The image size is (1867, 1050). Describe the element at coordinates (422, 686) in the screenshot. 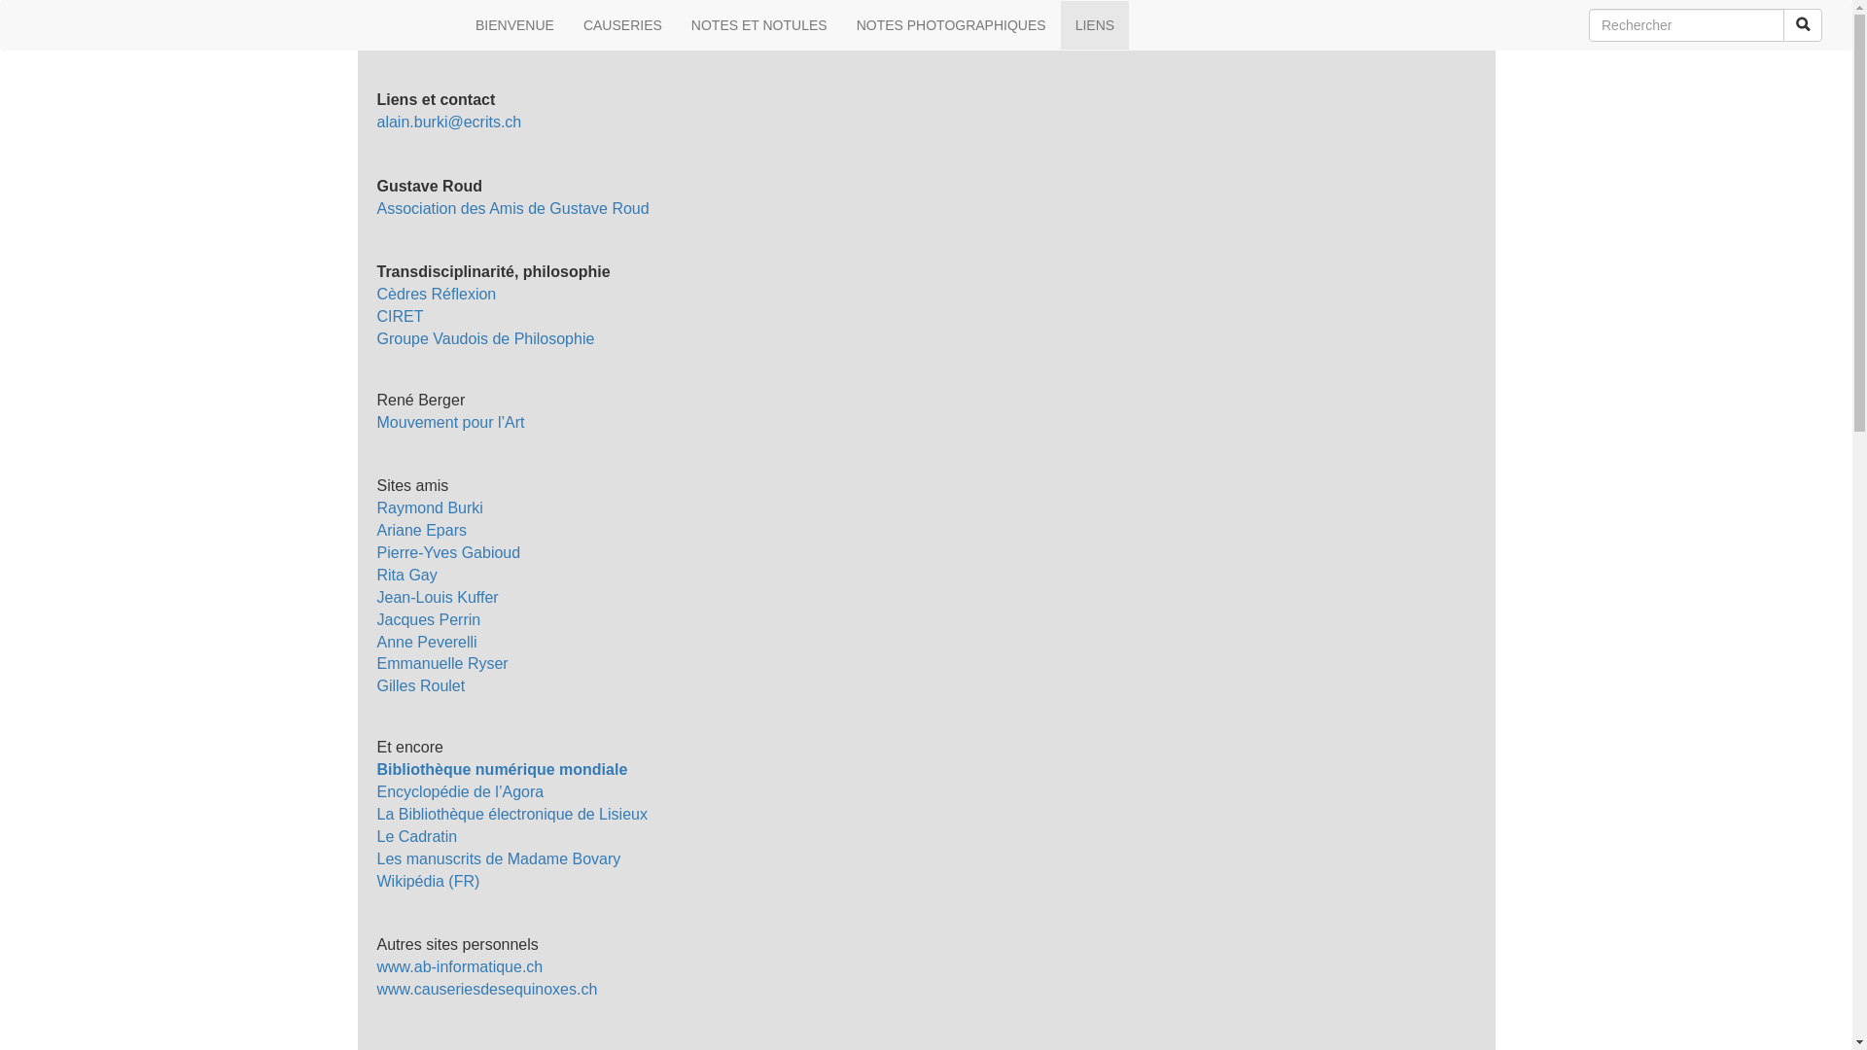

I see `Gilles Roulet` at that location.